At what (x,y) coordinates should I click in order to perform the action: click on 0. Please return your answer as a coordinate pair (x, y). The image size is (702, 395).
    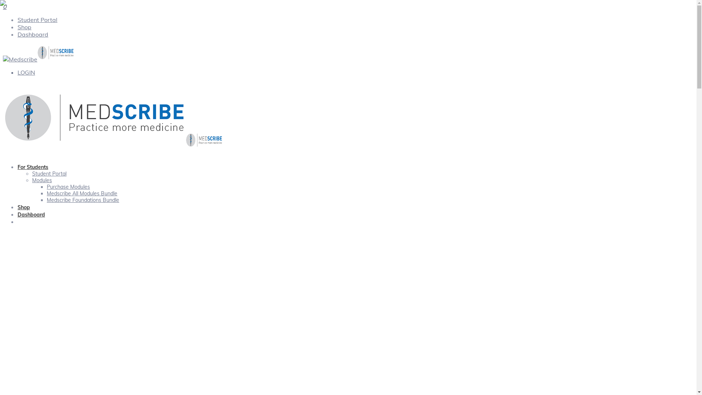
    Looking at the image, I should click on (5, 7).